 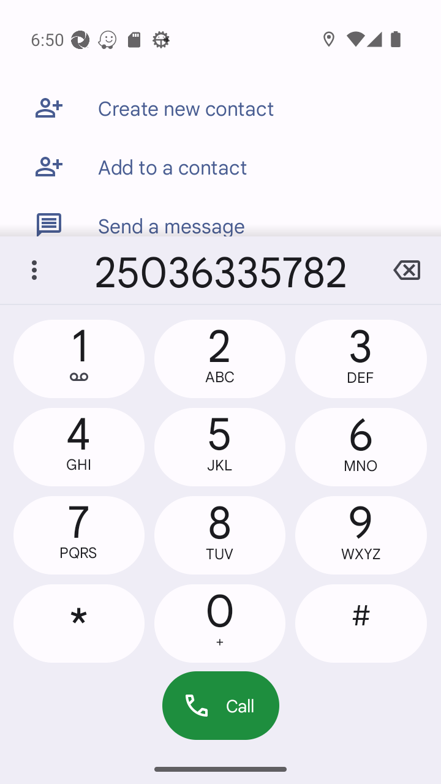 What do you see at coordinates (360, 623) in the screenshot?
I see `#` at bounding box center [360, 623].